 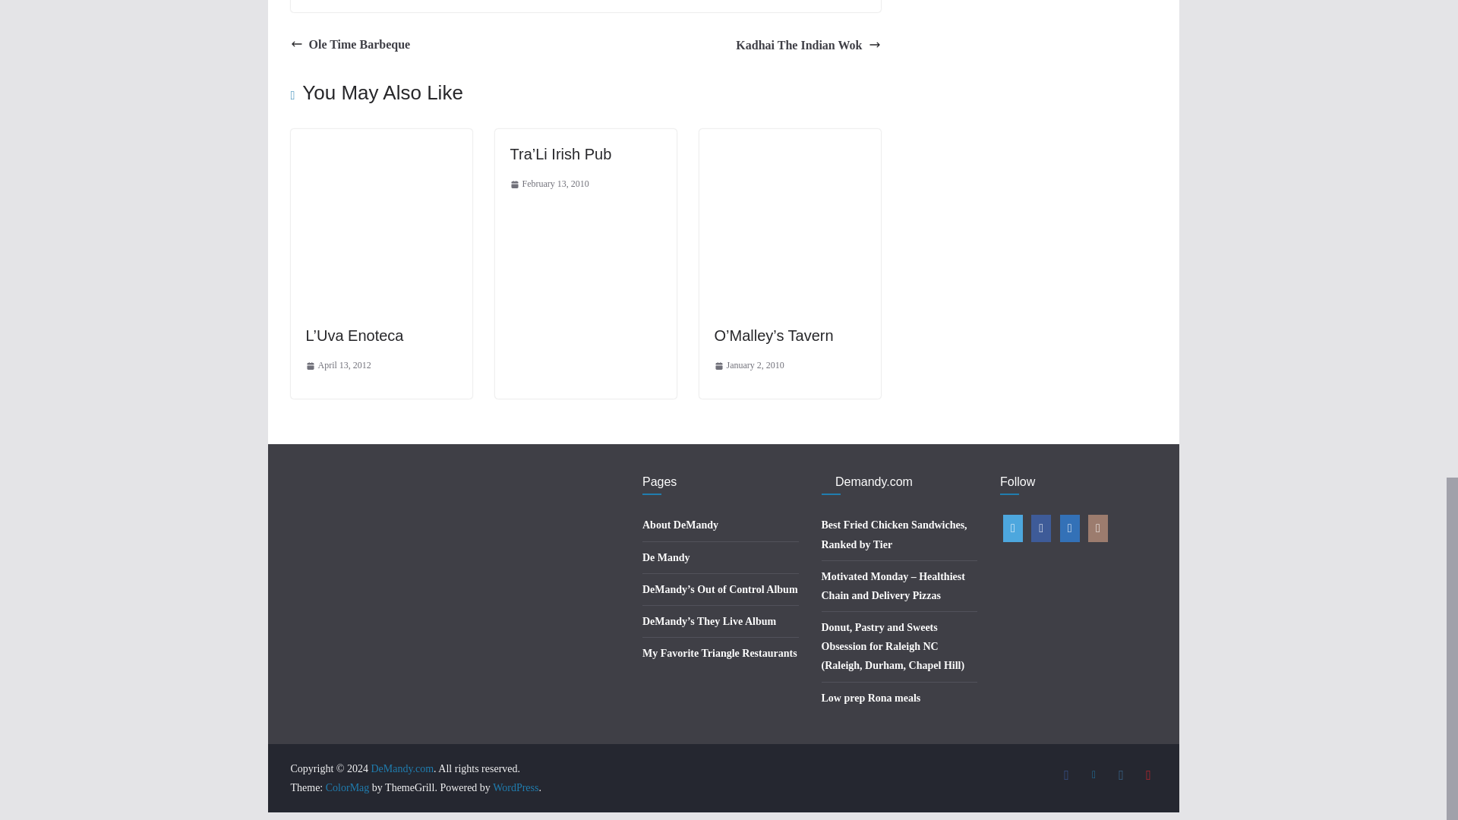 I want to click on Ole Time Barbeque, so click(x=349, y=45).